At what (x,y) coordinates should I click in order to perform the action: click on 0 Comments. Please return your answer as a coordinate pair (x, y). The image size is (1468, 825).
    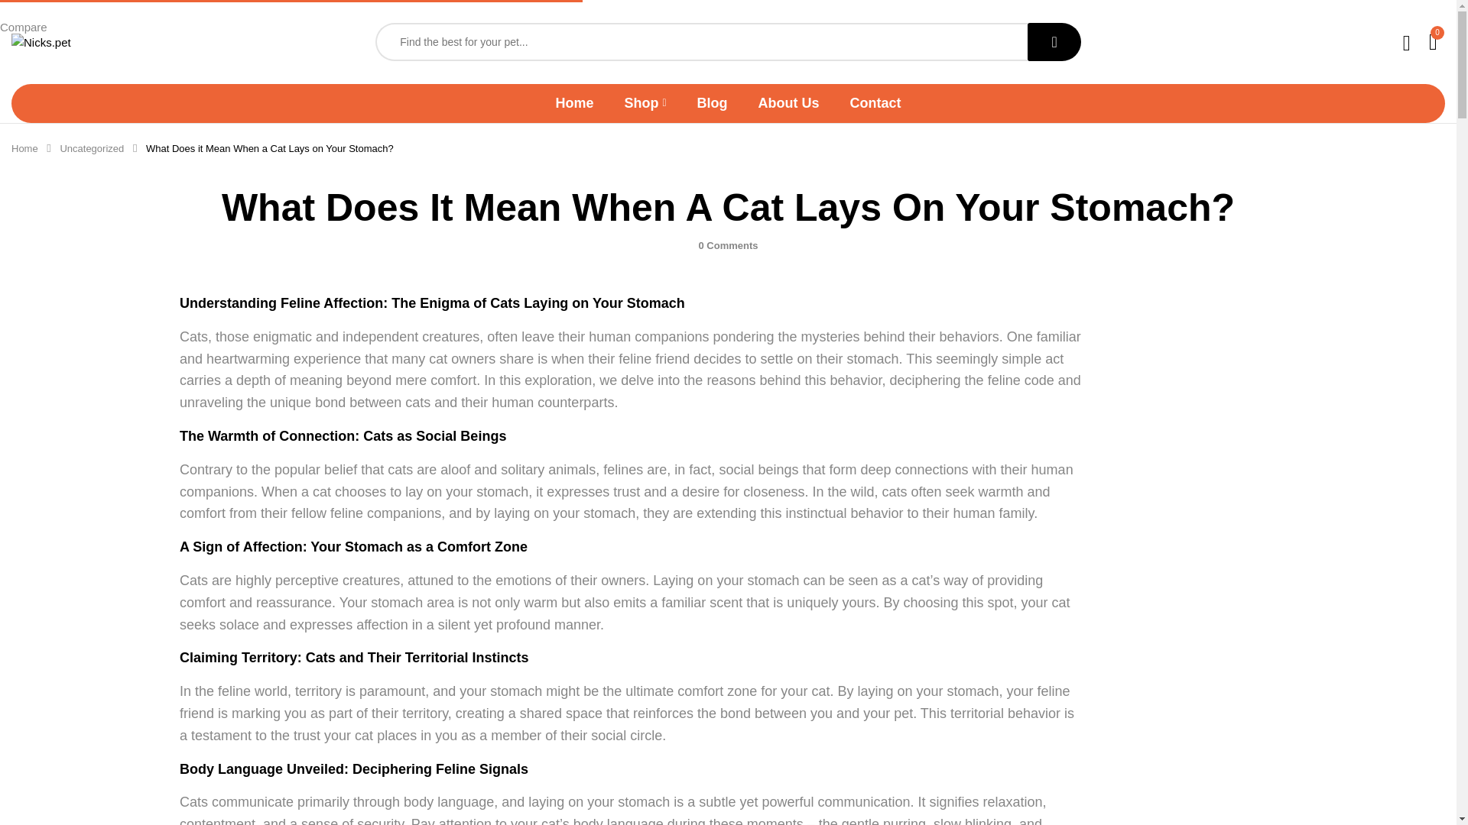
    Looking at the image, I should click on (728, 246).